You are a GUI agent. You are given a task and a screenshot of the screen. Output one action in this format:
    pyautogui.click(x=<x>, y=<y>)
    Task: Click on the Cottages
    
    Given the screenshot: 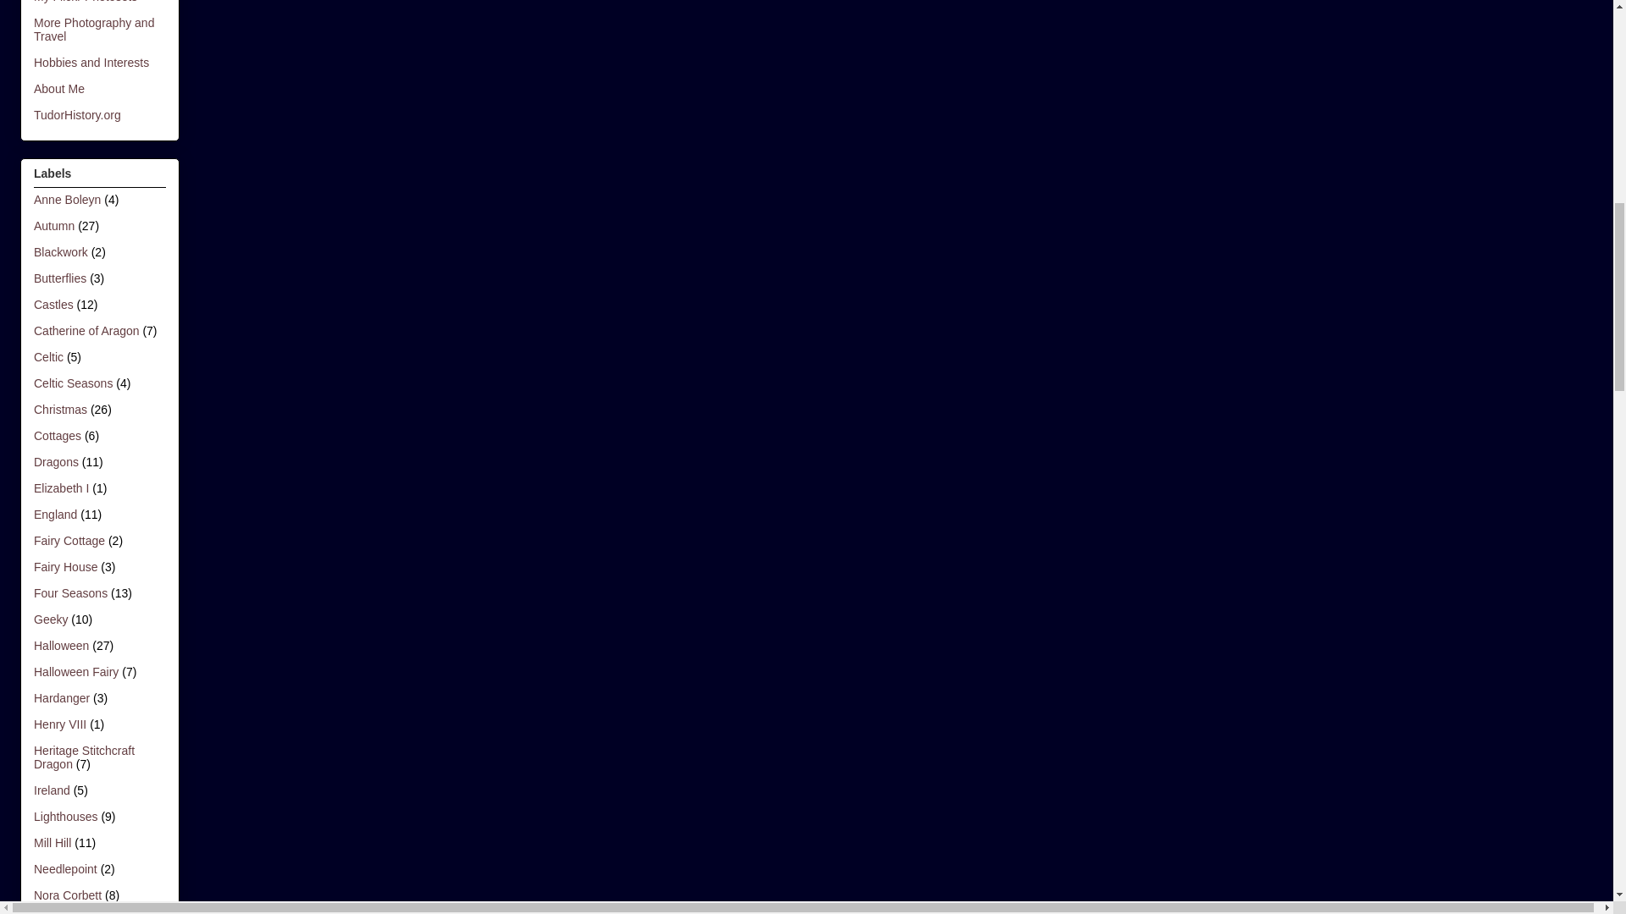 What is the action you would take?
    pyautogui.click(x=58, y=435)
    